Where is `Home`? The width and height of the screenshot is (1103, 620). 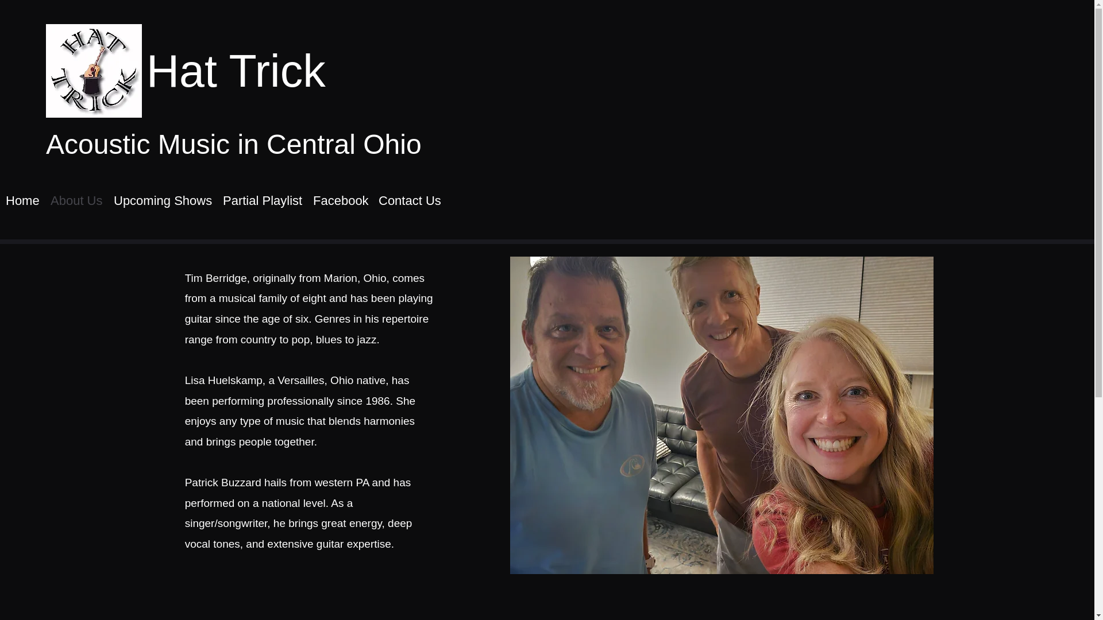
Home is located at coordinates (22, 200).